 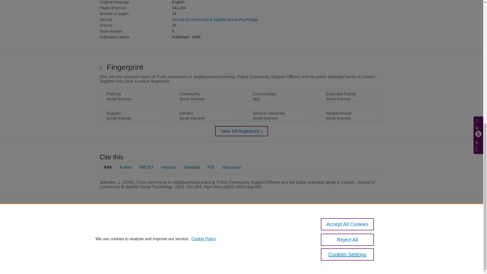 I want to click on Scopus, so click(x=183, y=222).